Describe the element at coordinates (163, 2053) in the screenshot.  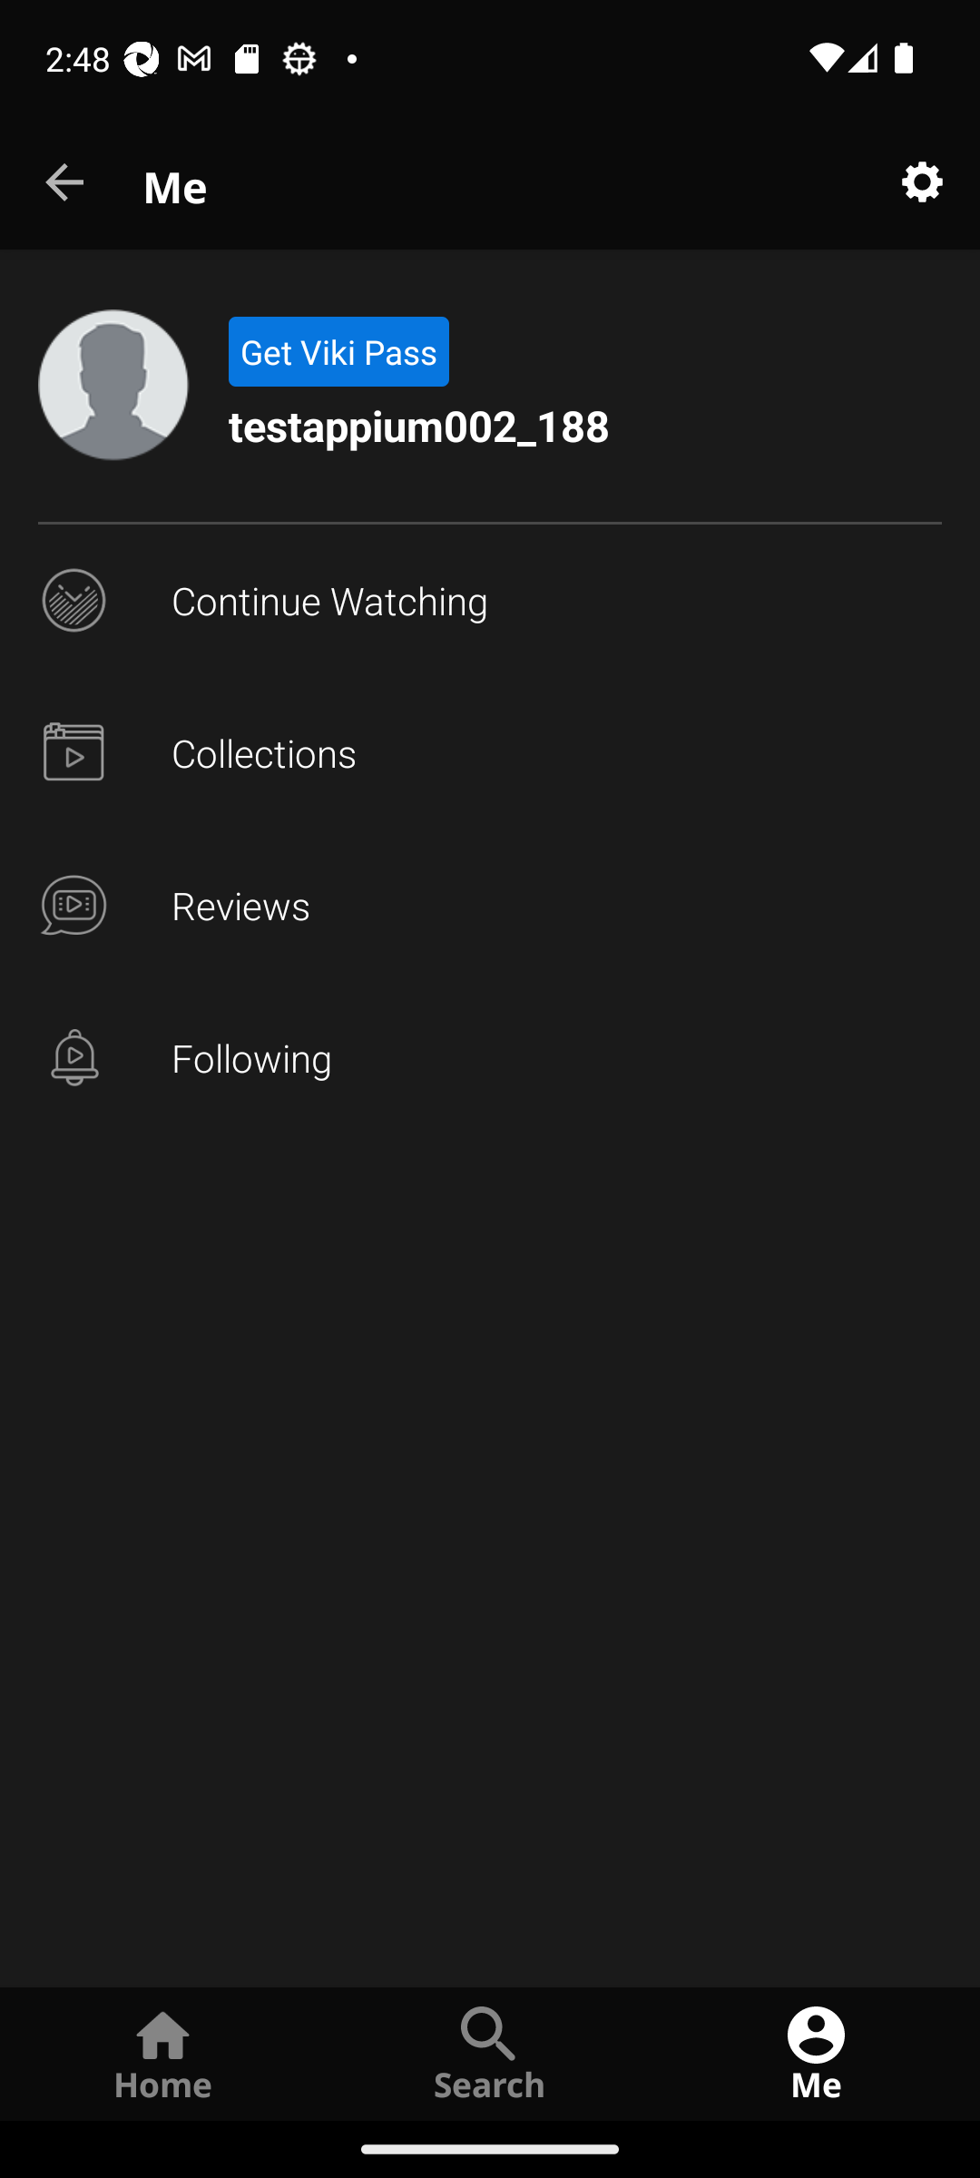
I see `Home` at that location.